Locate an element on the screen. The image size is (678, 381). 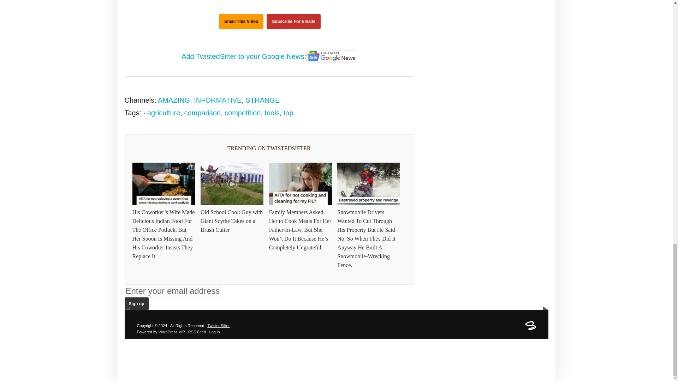
Sign up is located at coordinates (136, 304).